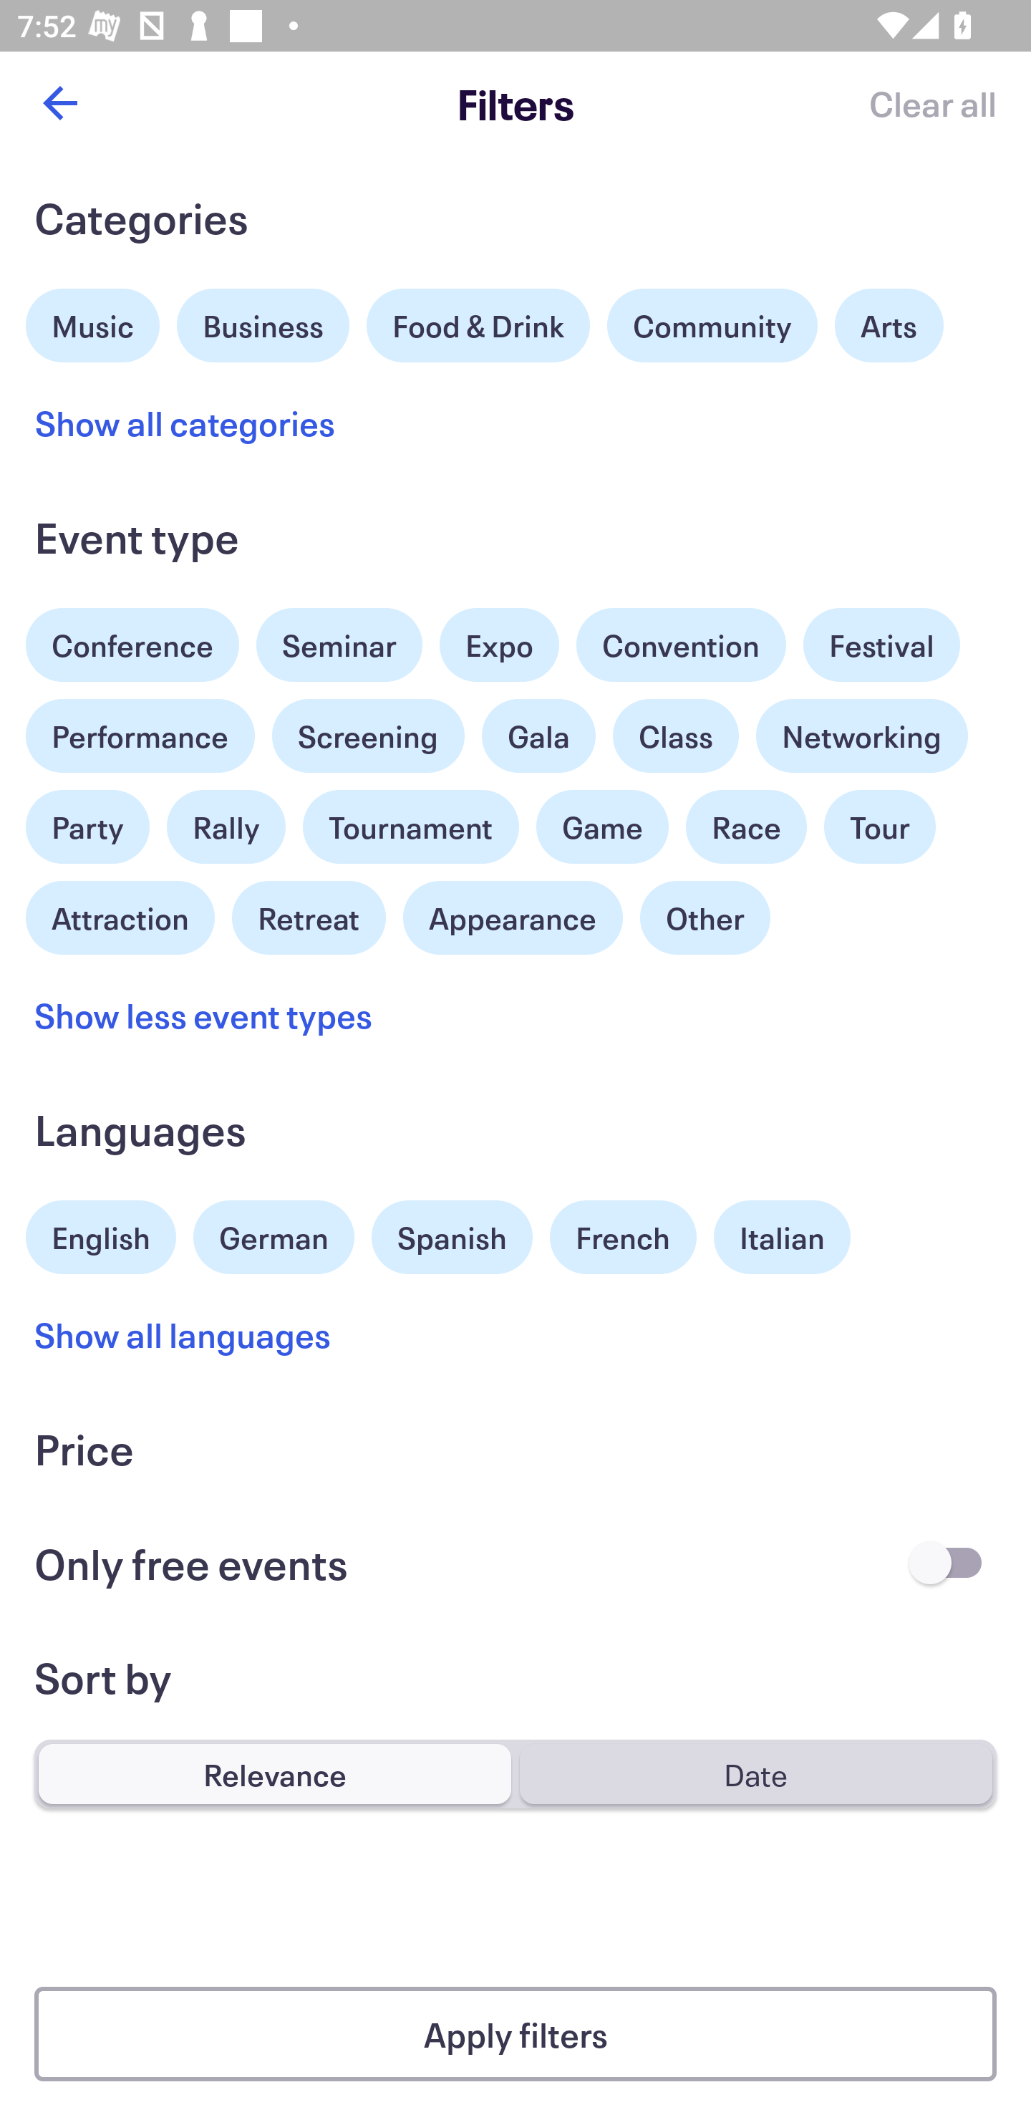 The height and width of the screenshot is (2120, 1031). What do you see at coordinates (339, 645) in the screenshot?
I see `Seminar` at bounding box center [339, 645].